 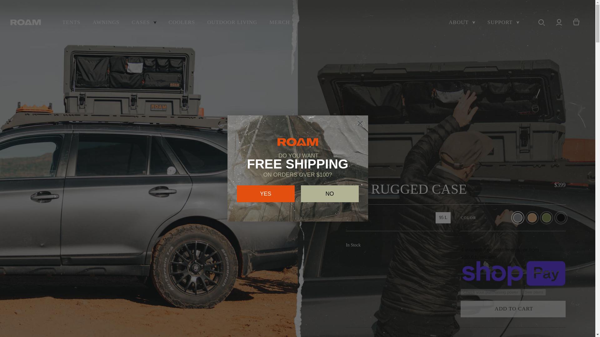 I want to click on SUPPORT, so click(x=503, y=22).